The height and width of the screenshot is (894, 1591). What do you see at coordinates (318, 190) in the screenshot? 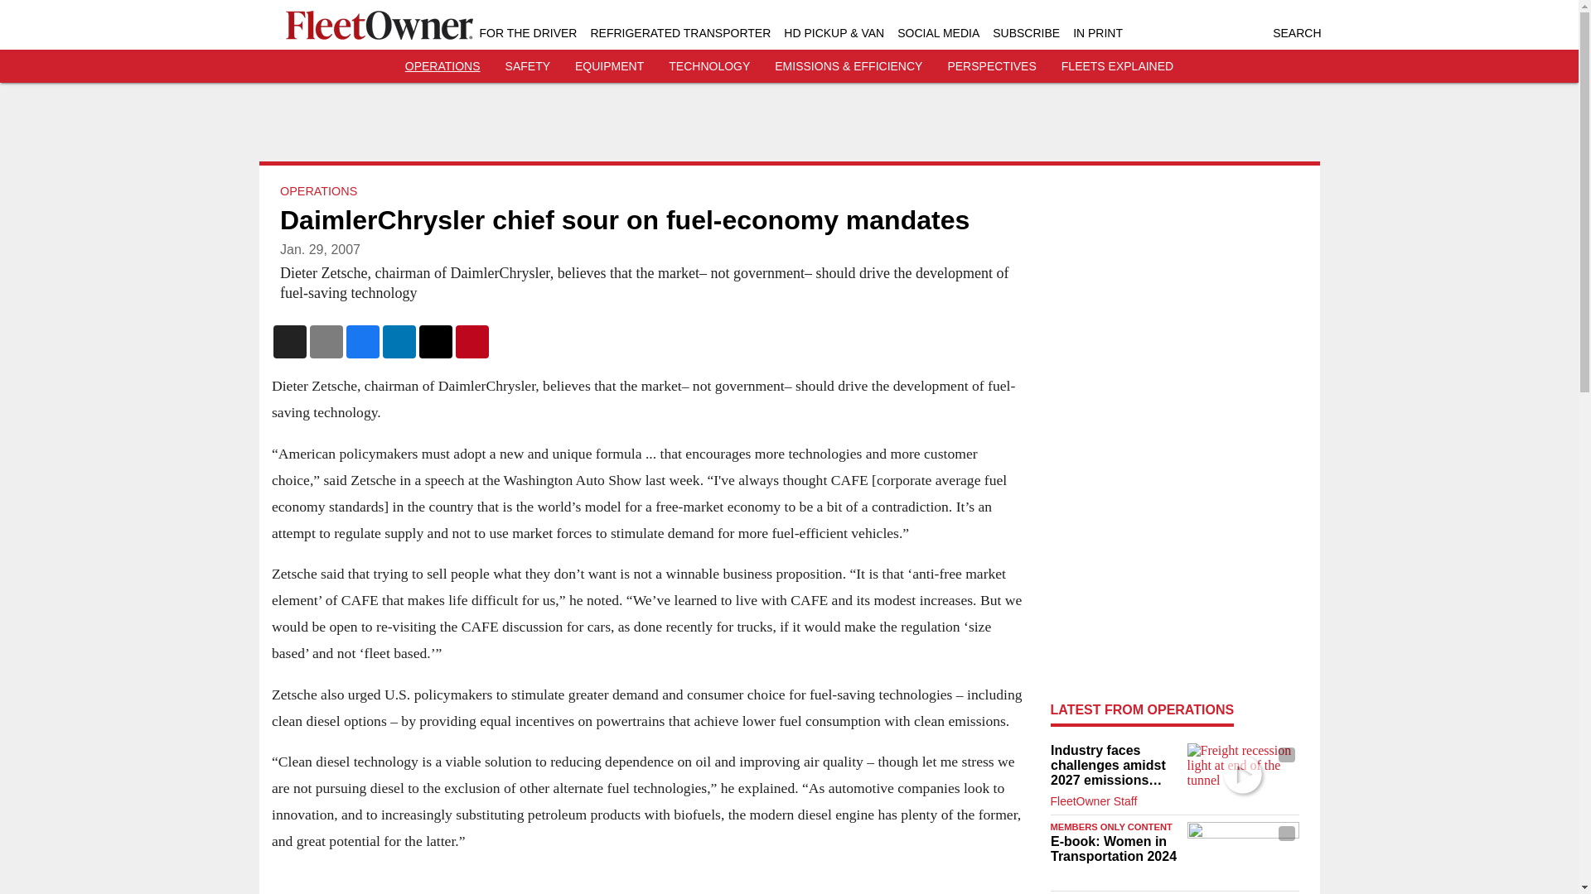
I see `OPERATIONS` at bounding box center [318, 190].